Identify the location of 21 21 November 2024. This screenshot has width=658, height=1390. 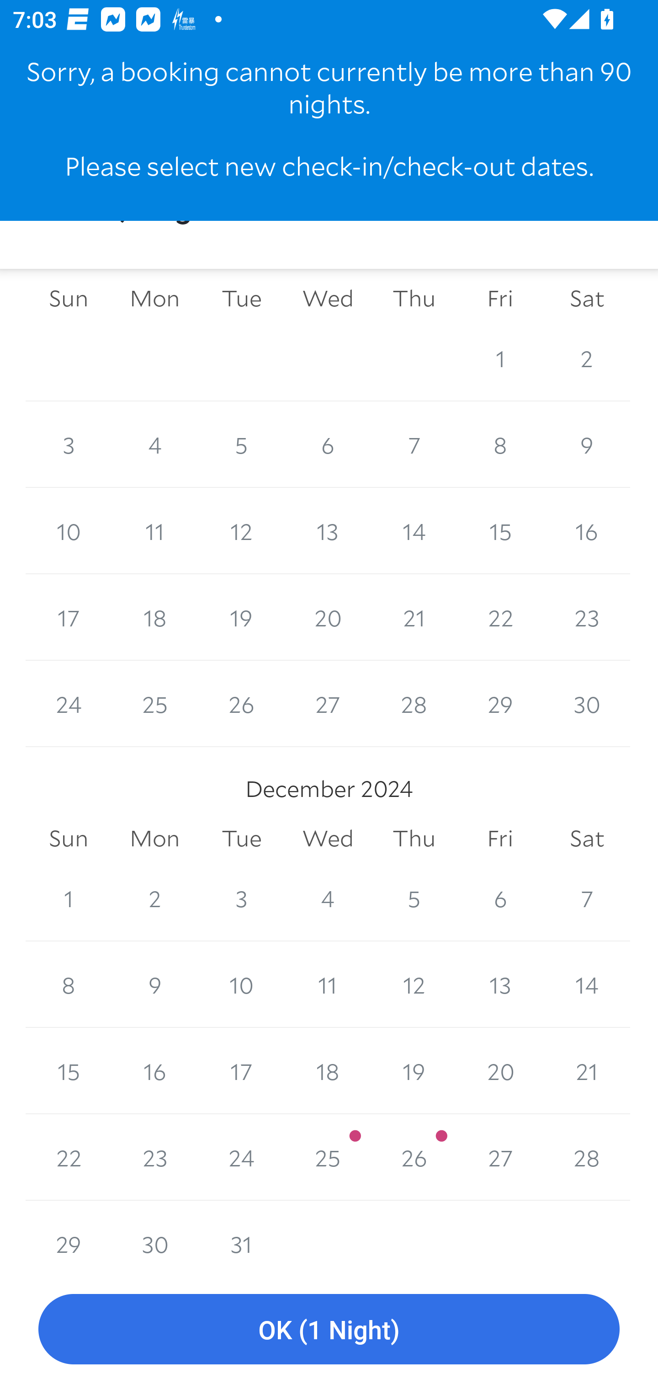
(414, 617).